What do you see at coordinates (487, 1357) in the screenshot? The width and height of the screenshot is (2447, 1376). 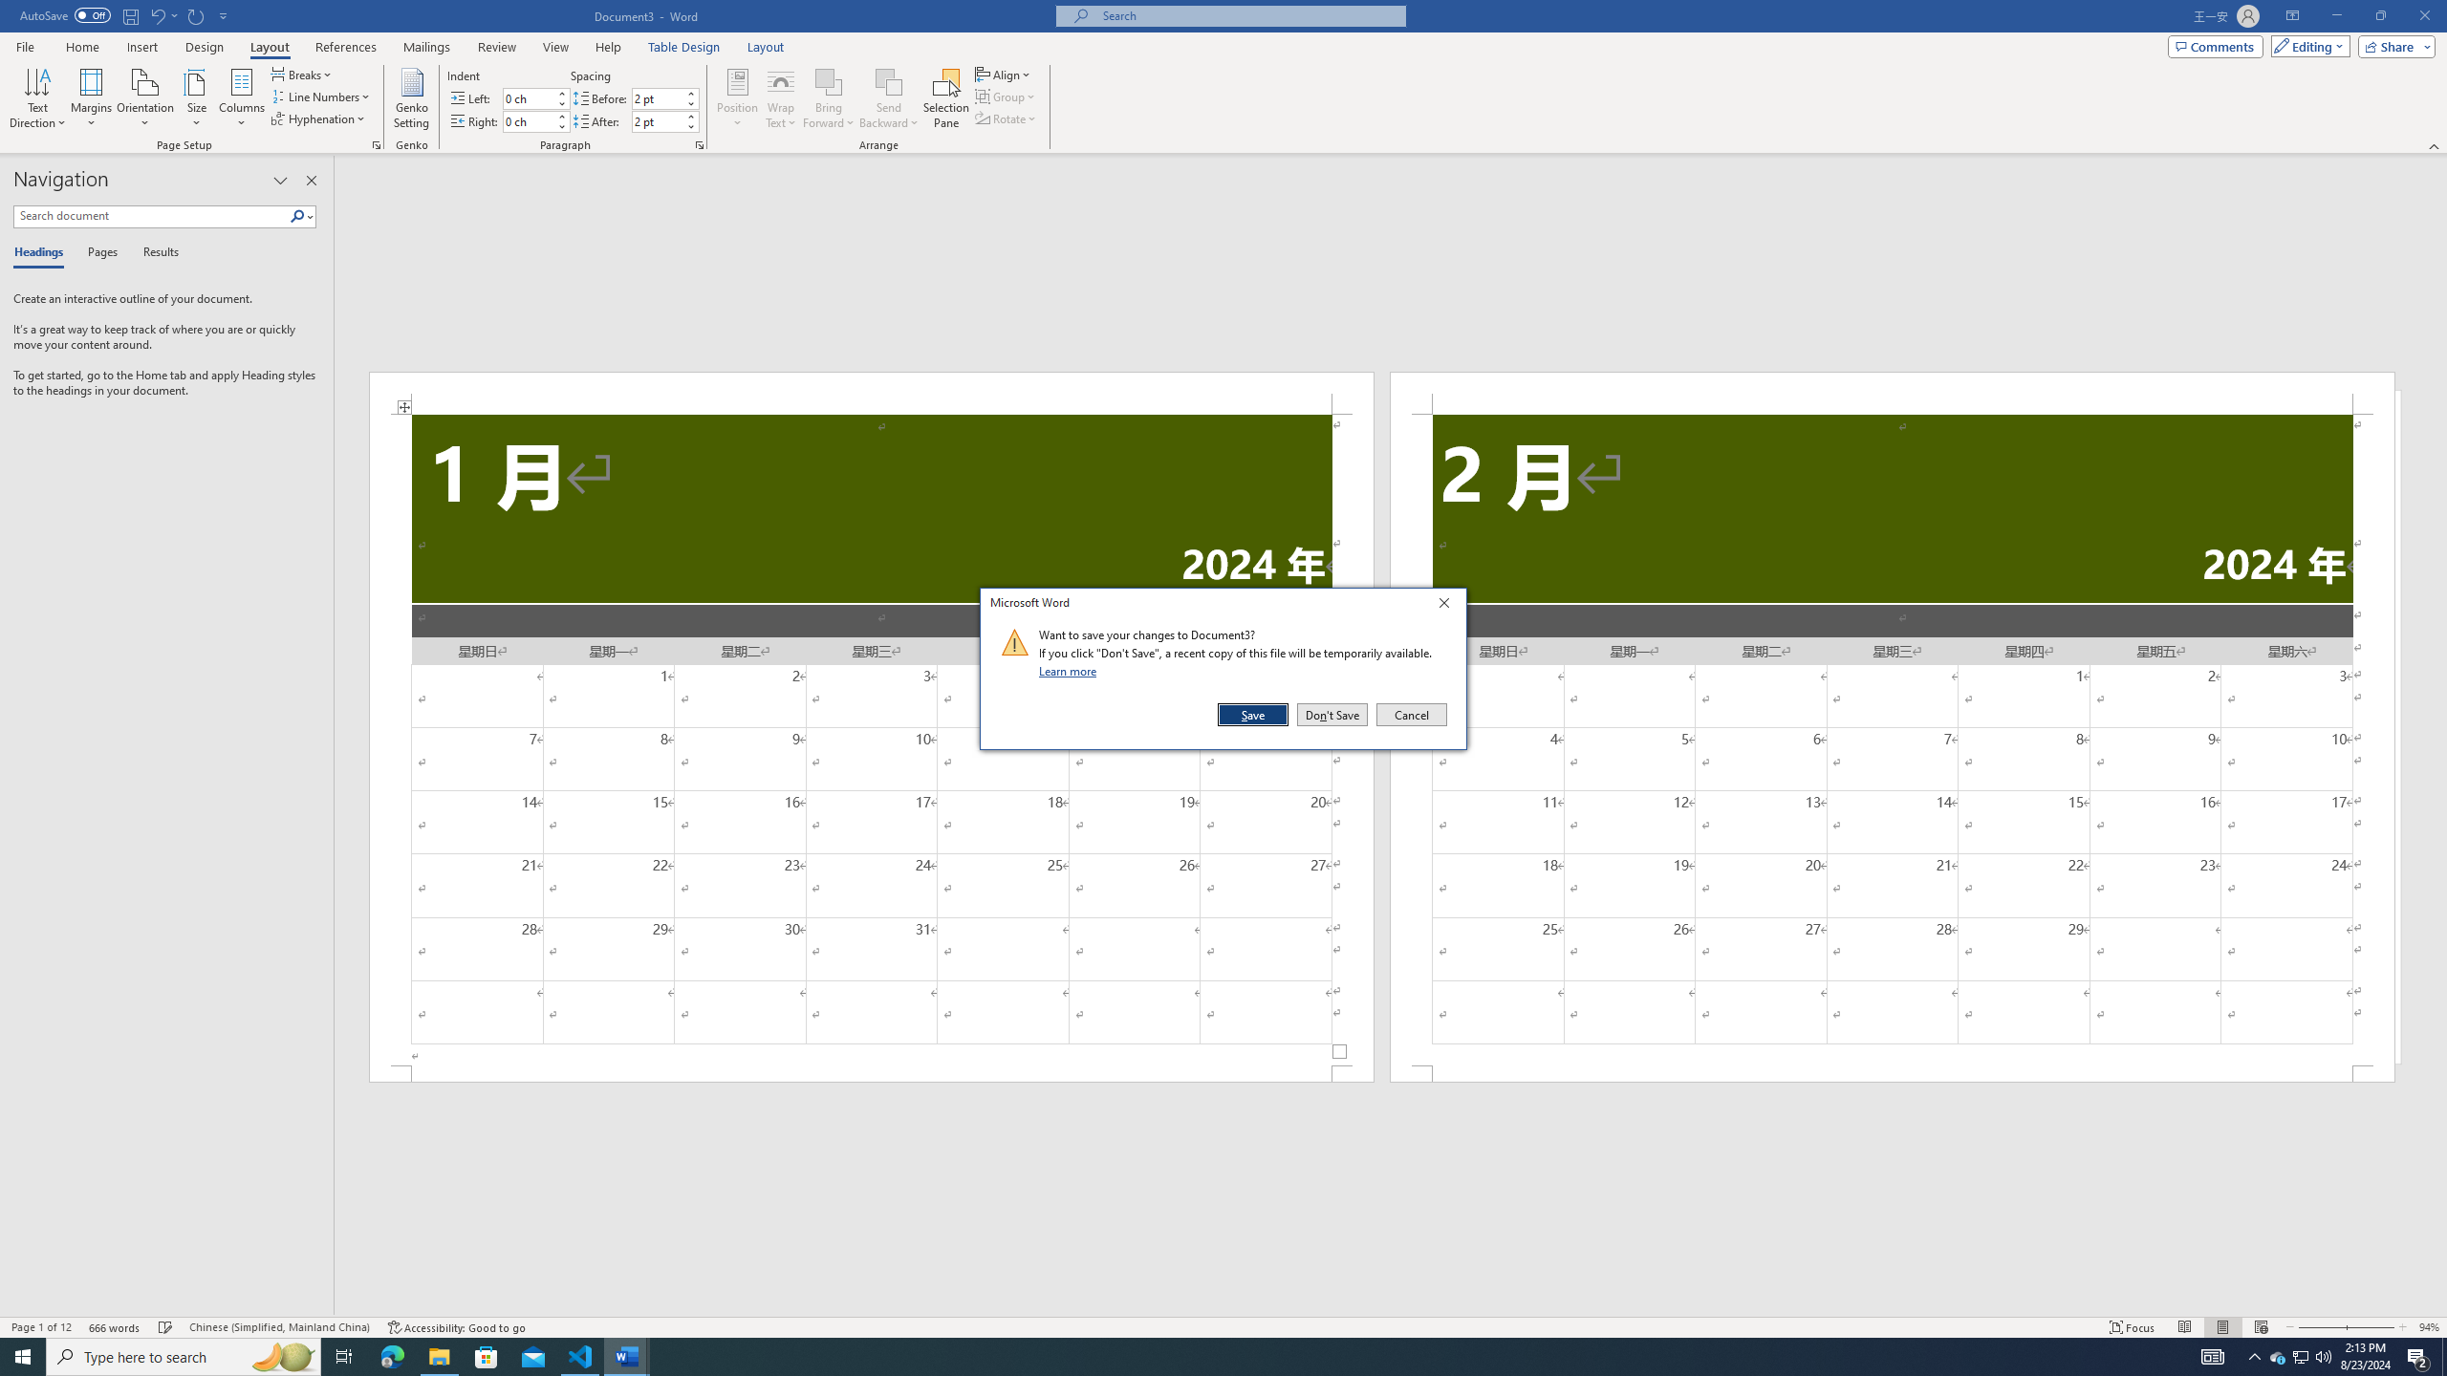 I see `Microsoft Store` at bounding box center [487, 1357].